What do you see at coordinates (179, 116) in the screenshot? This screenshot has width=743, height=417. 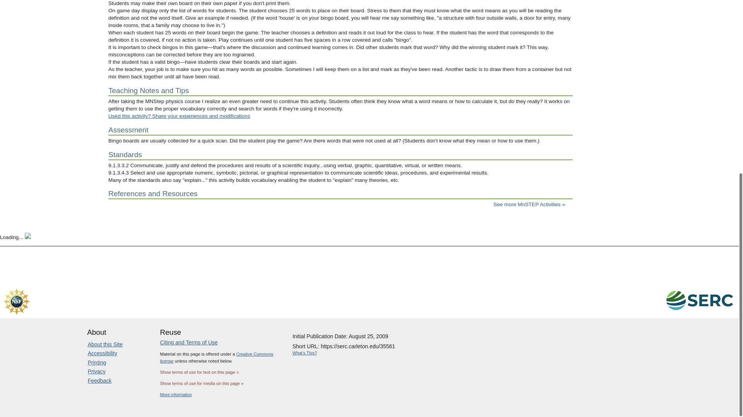 I see `Used this activity? Share your experiences and modifications` at bounding box center [179, 116].